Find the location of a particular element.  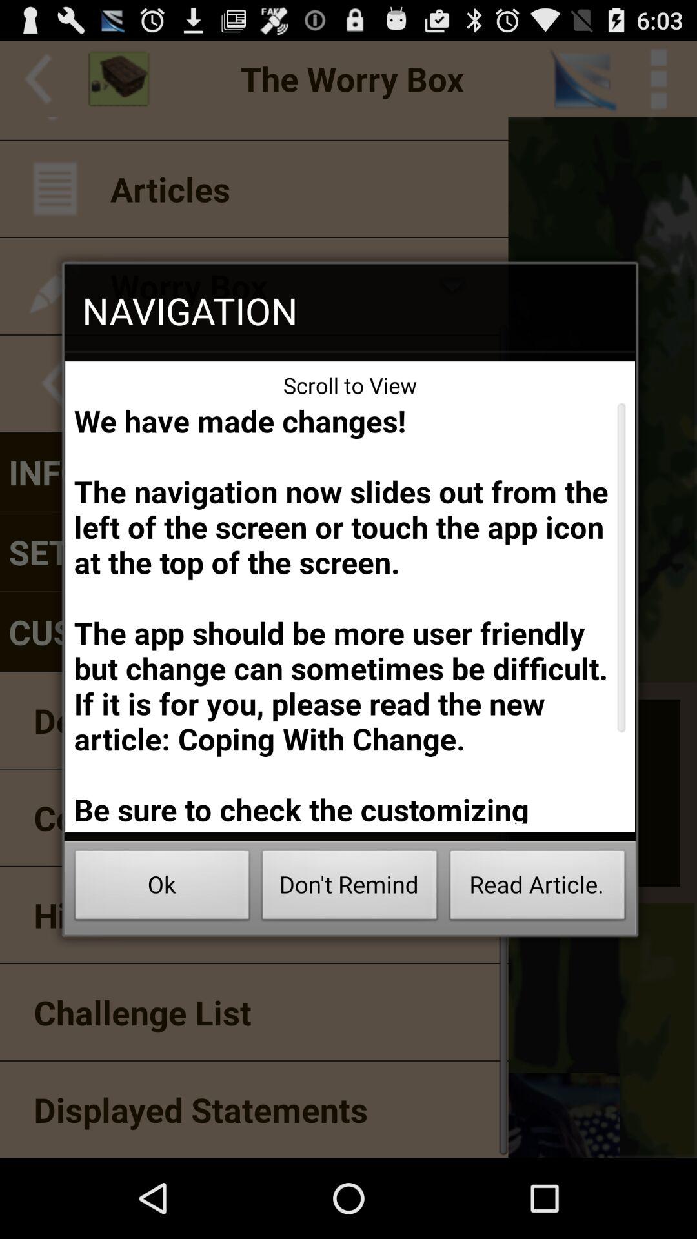

flip until the read article. button is located at coordinates (537, 888).